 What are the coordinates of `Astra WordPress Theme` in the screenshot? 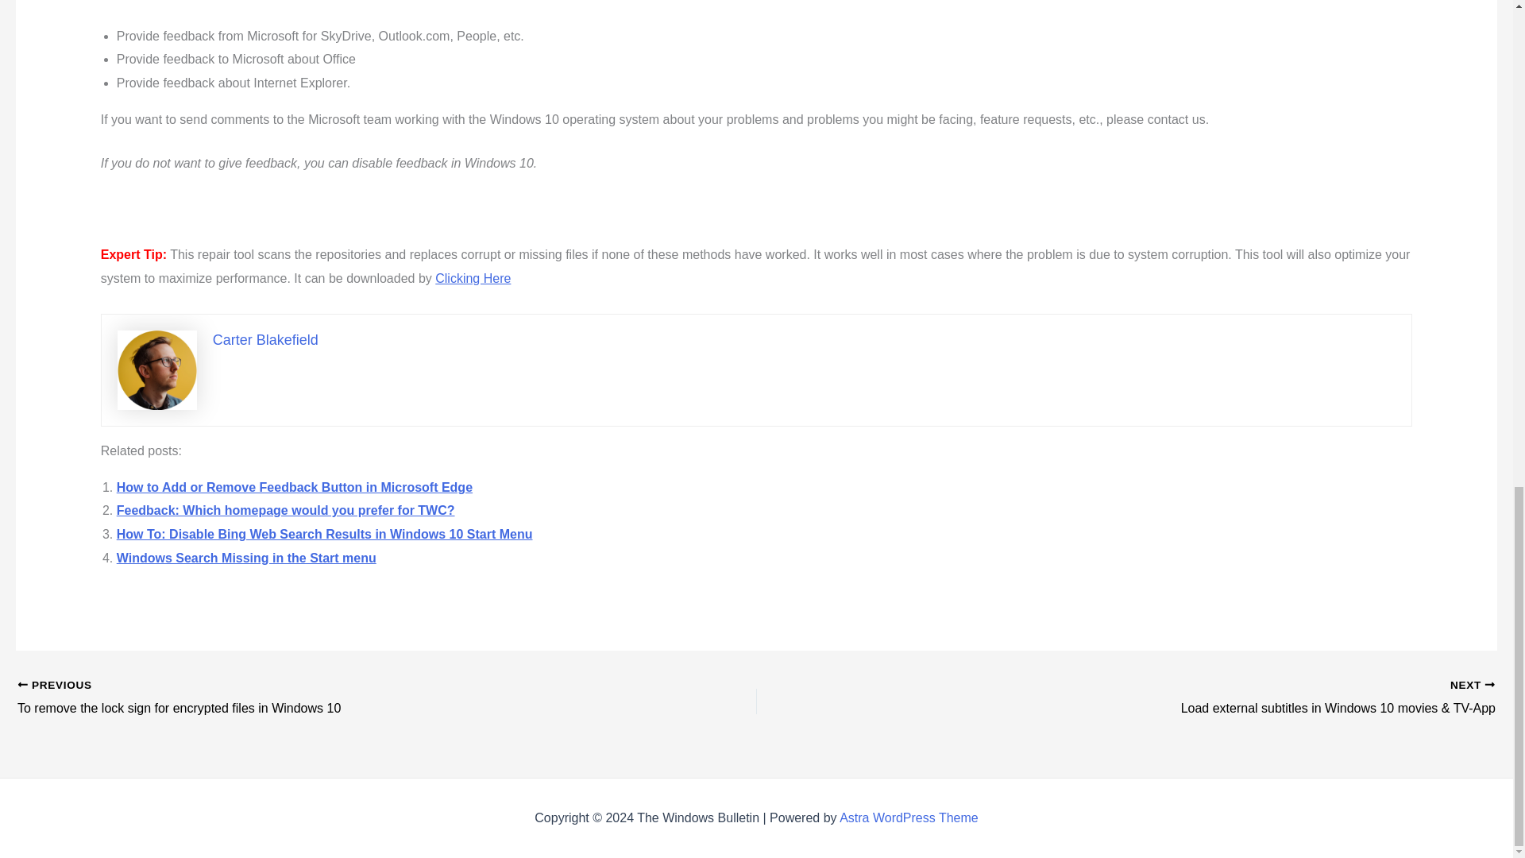 It's located at (909, 817).